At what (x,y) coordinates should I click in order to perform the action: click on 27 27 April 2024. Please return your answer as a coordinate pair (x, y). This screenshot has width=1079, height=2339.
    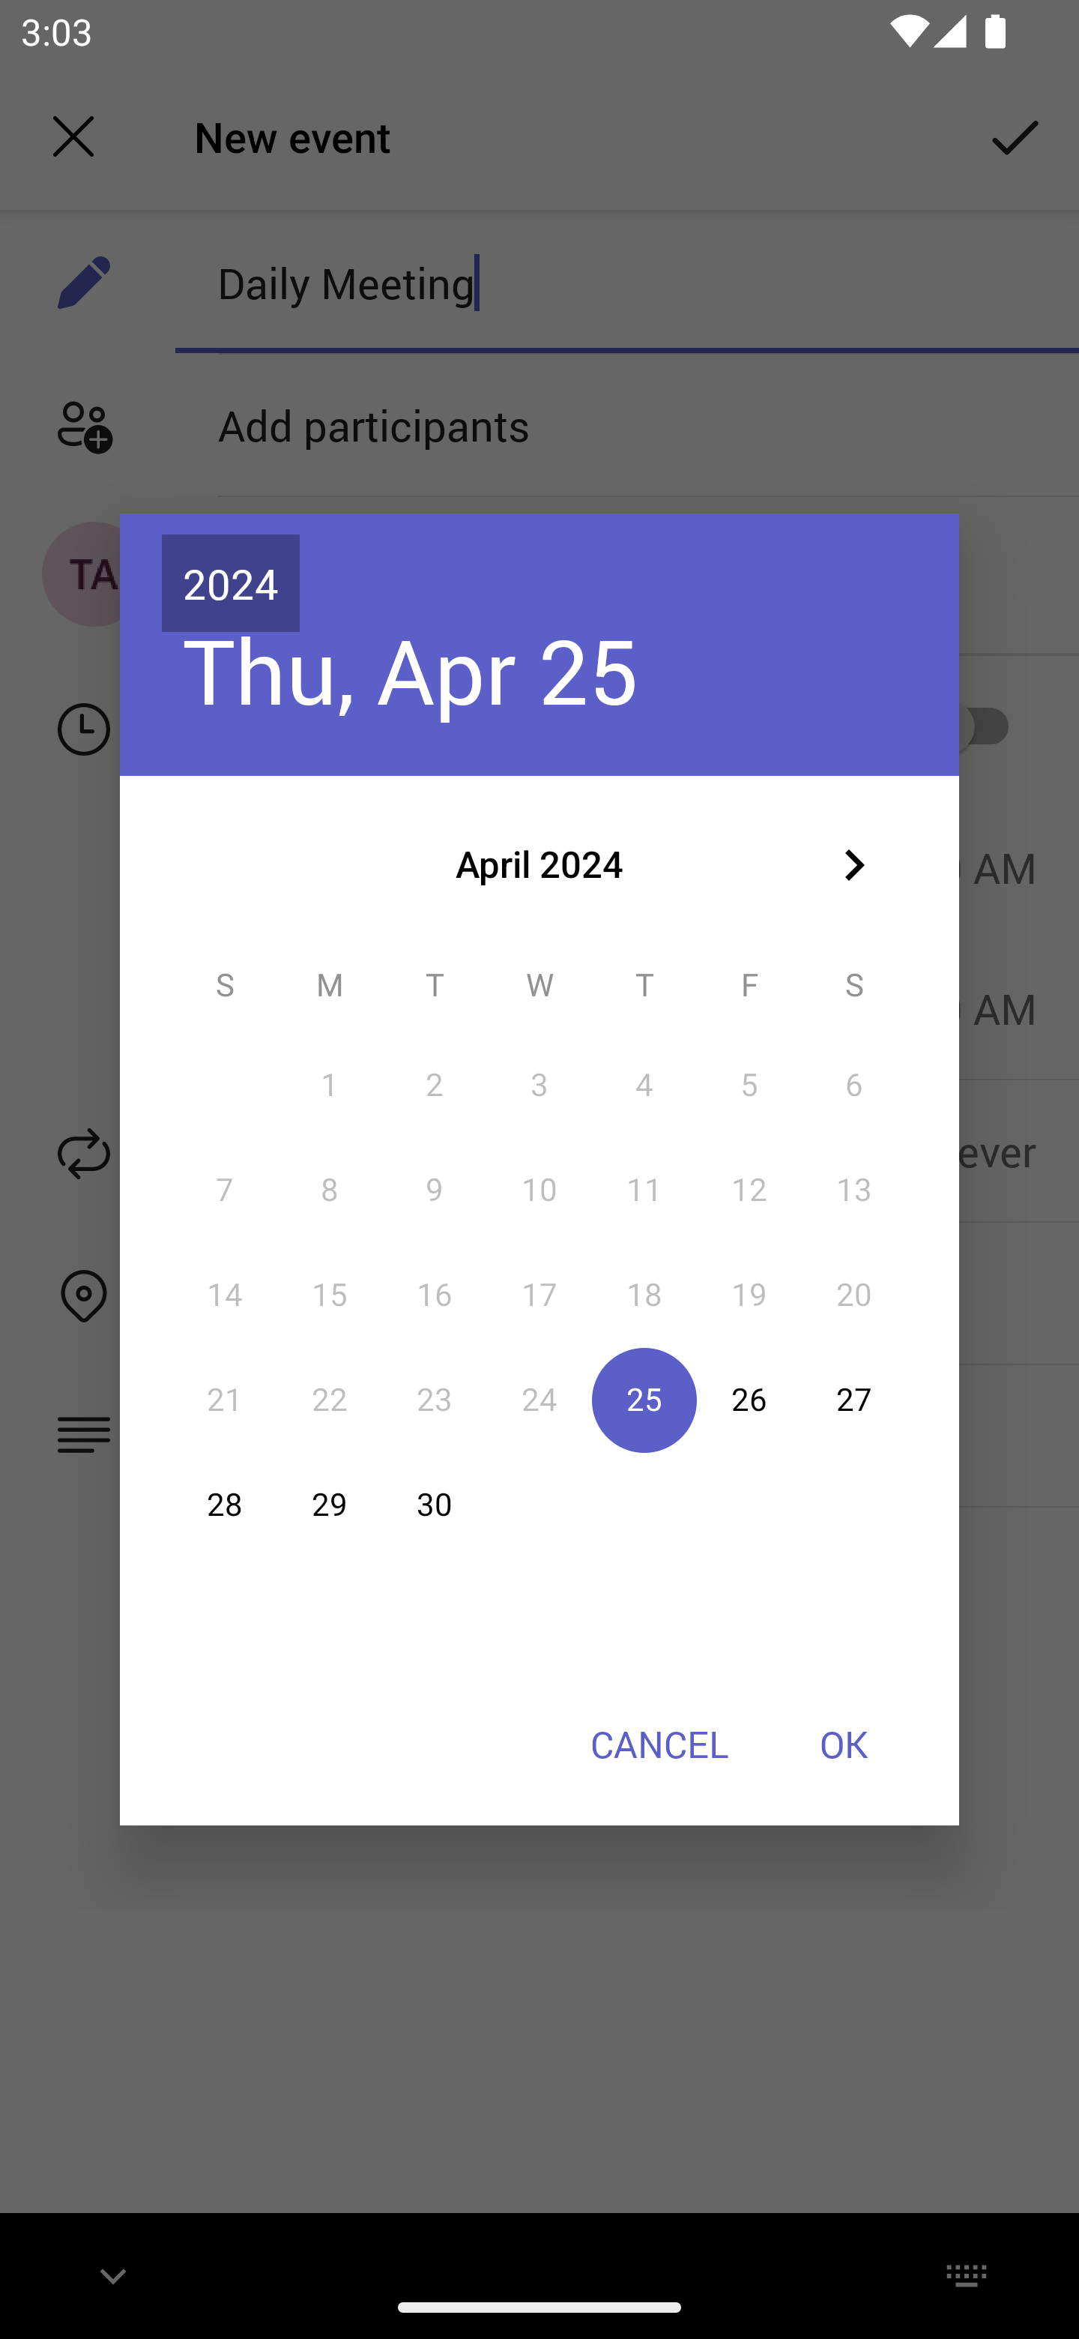
    Looking at the image, I should click on (853, 1400).